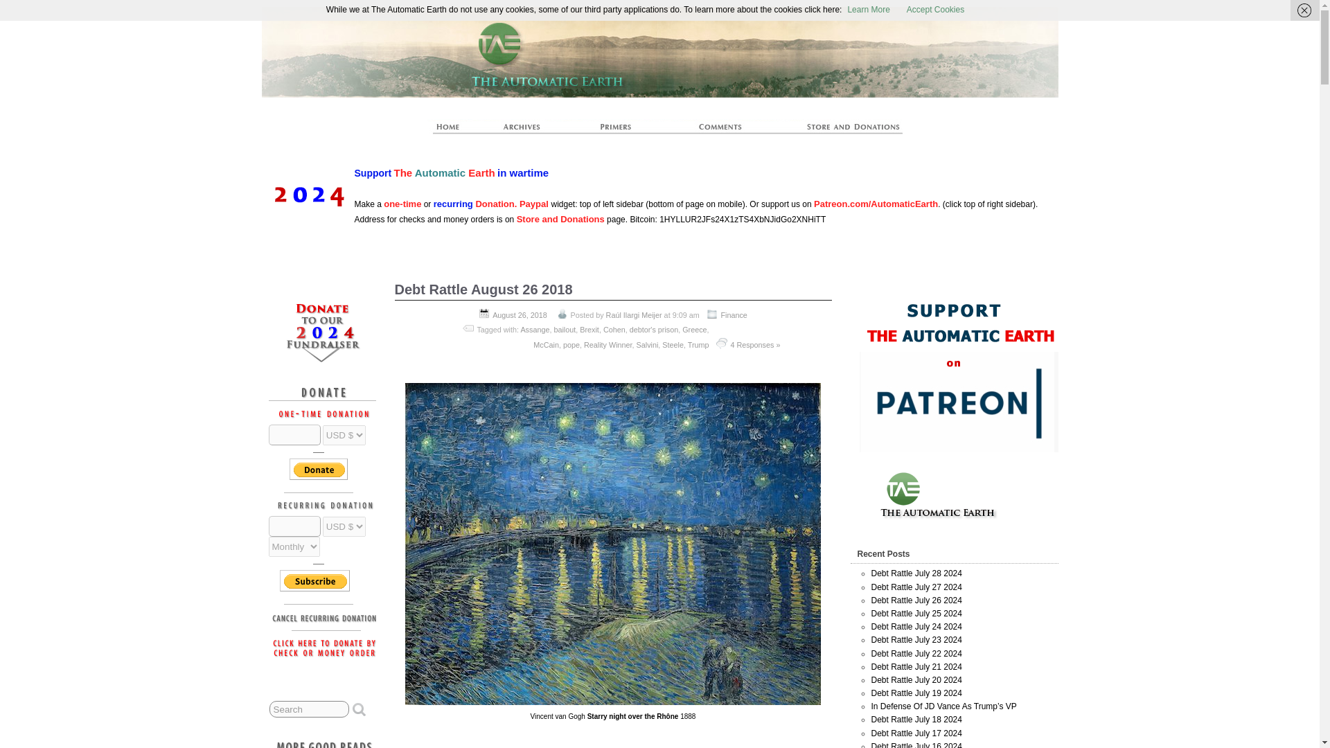 This screenshot has height=748, width=1330. Describe the element at coordinates (309, 709) in the screenshot. I see `Search` at that location.